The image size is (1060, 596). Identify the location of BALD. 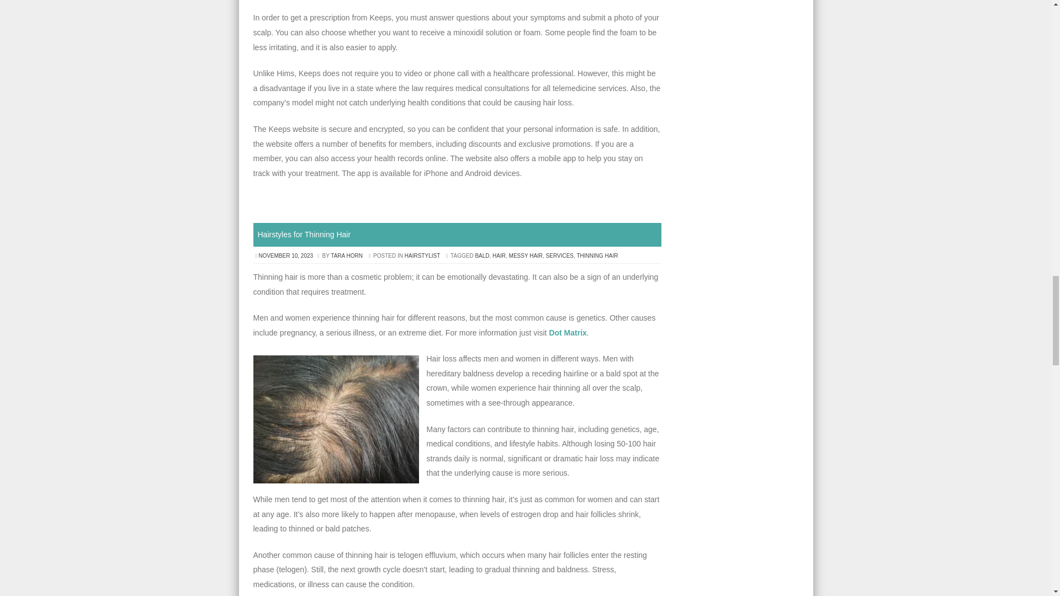
(481, 255).